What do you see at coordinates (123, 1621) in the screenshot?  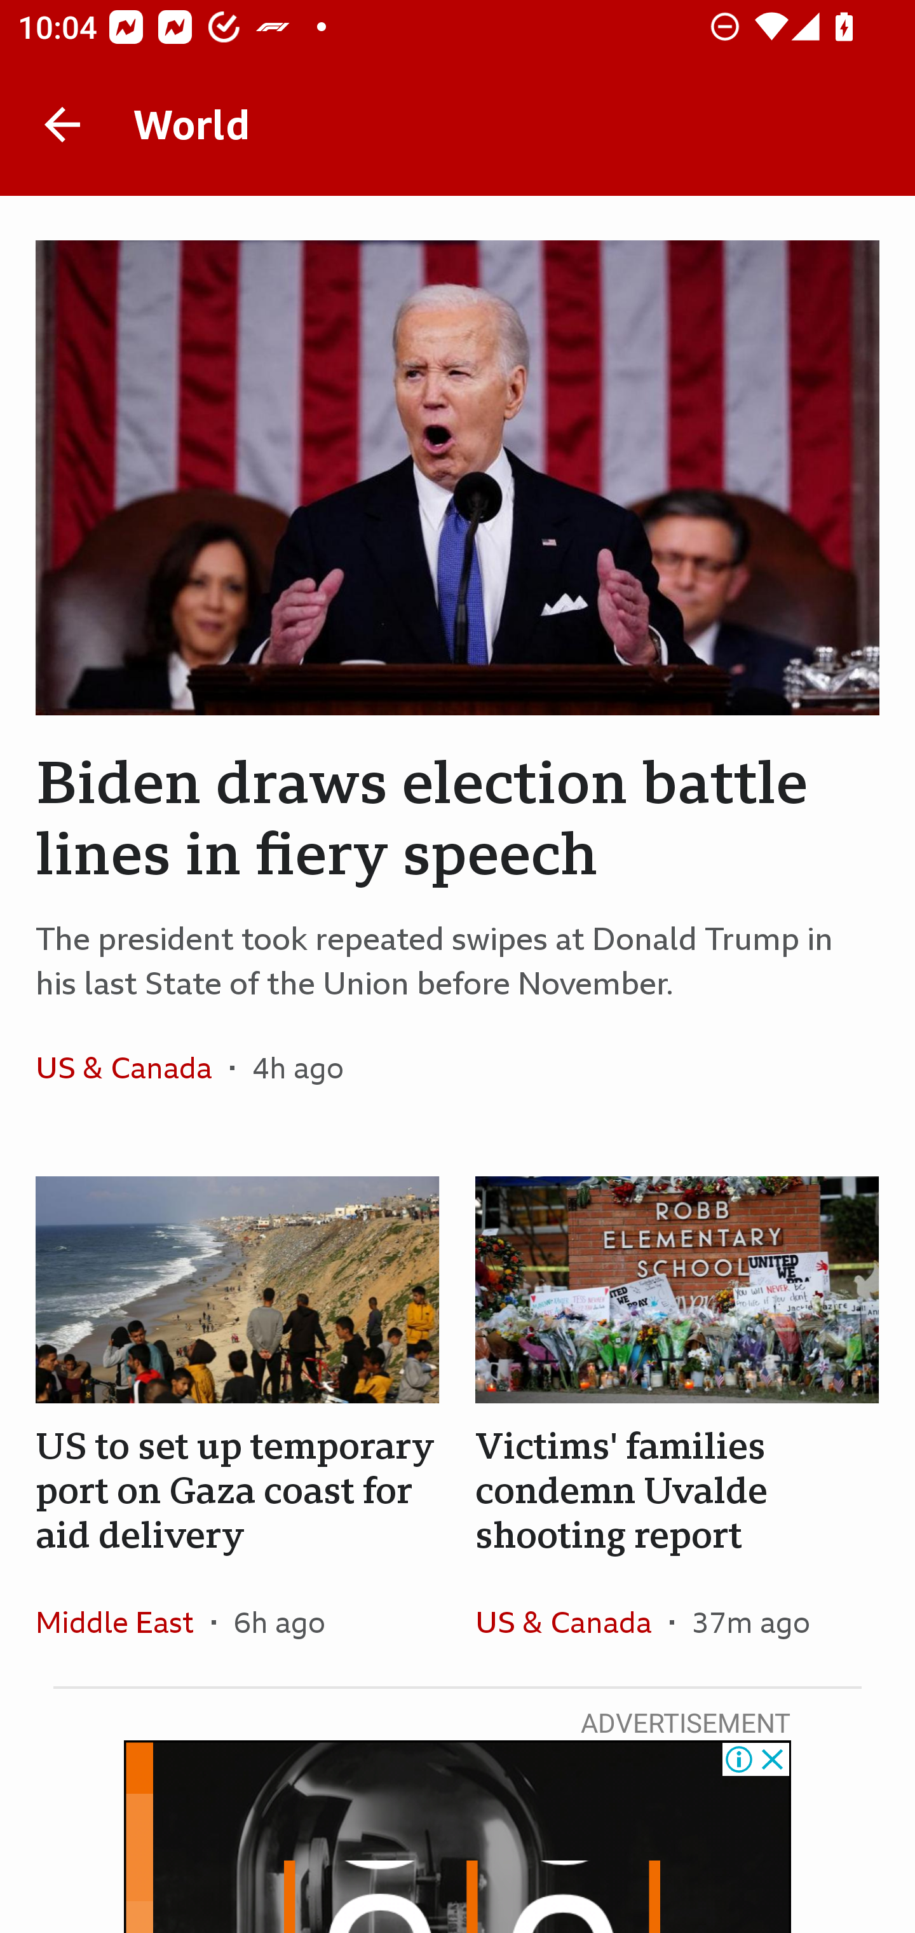 I see `Middle East In the section Middle East` at bounding box center [123, 1621].